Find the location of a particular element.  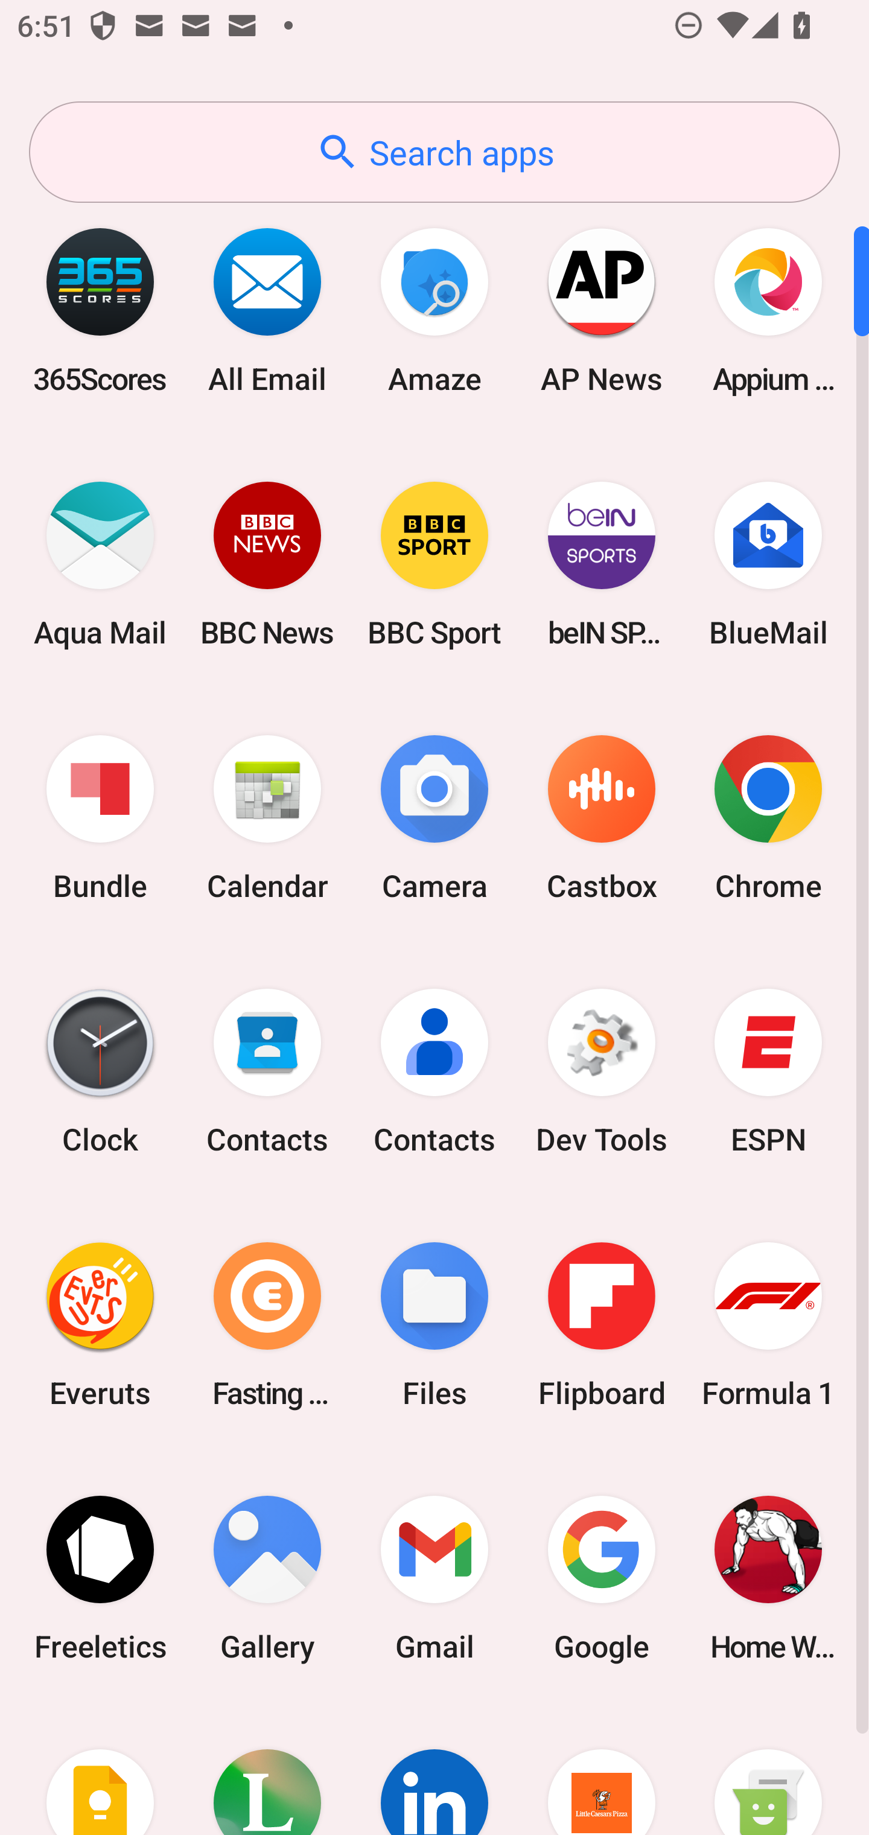

Freeletics is located at coordinates (100, 1578).